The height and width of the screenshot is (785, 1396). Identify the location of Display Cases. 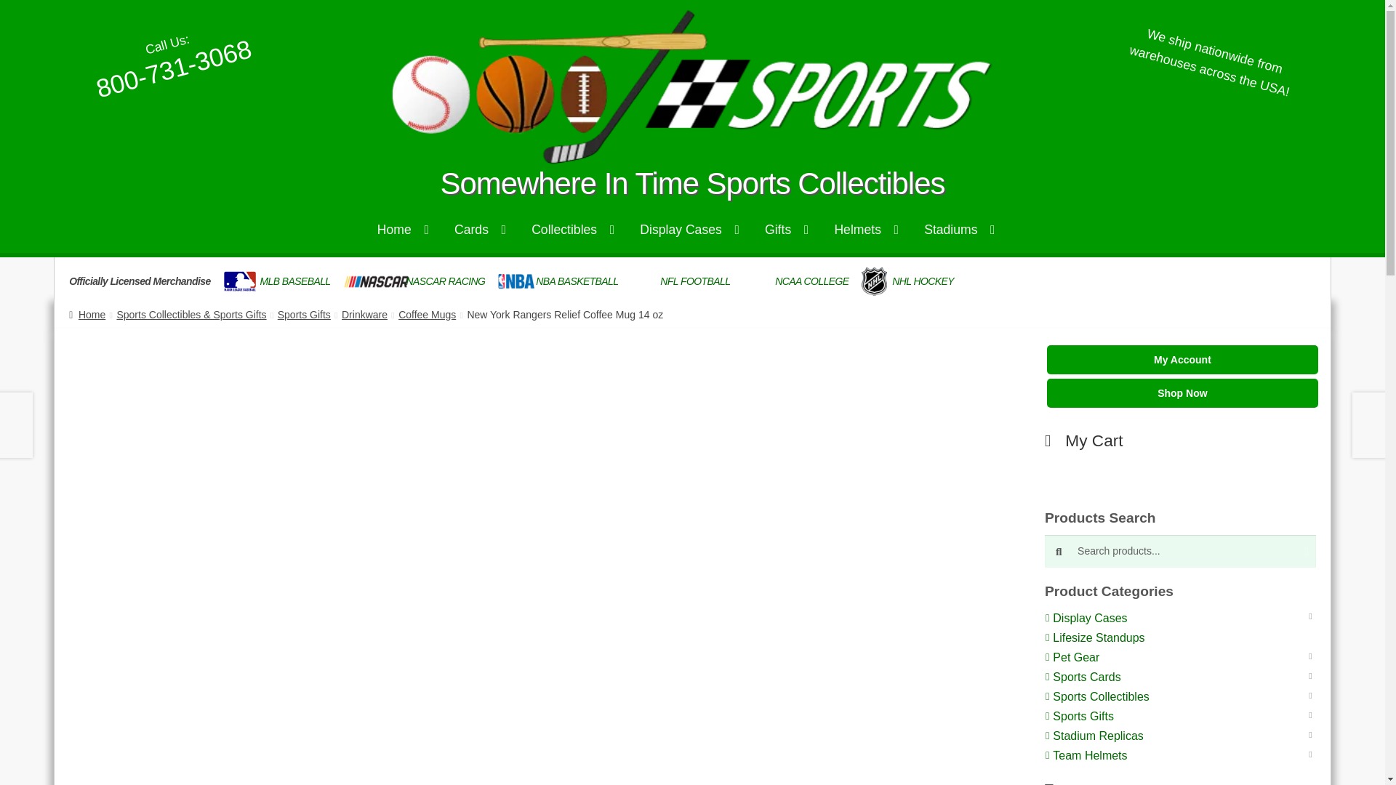
(689, 228).